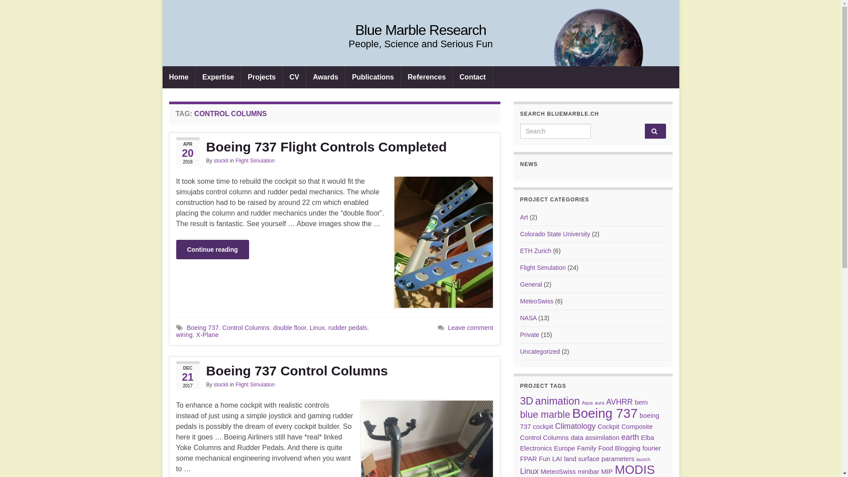  What do you see at coordinates (530, 335) in the screenshot?
I see `Private` at bounding box center [530, 335].